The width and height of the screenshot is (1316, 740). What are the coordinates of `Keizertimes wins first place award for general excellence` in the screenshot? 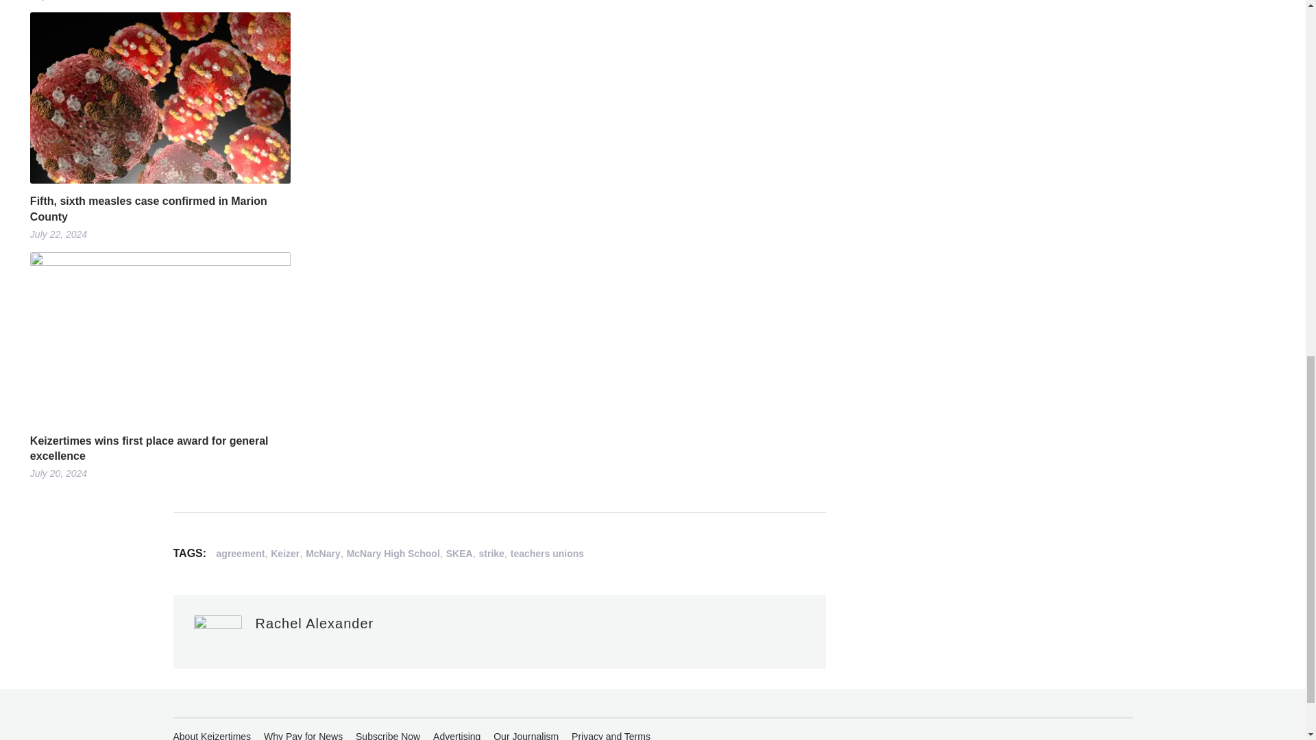 It's located at (160, 449).